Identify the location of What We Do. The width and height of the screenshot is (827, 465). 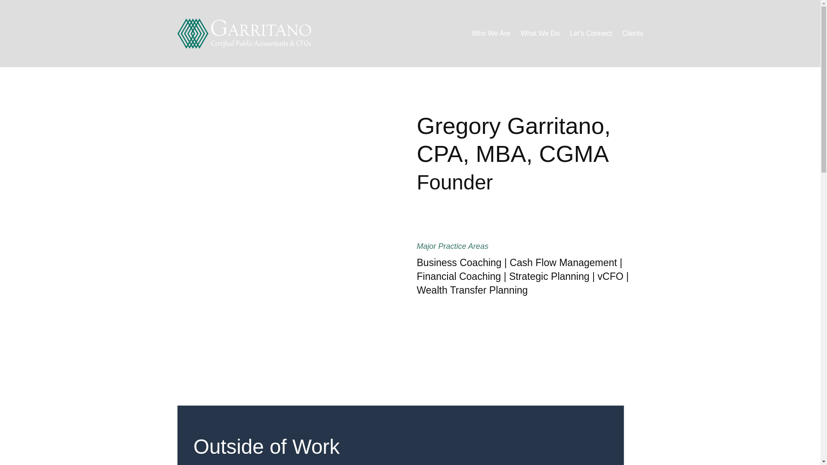
(540, 34).